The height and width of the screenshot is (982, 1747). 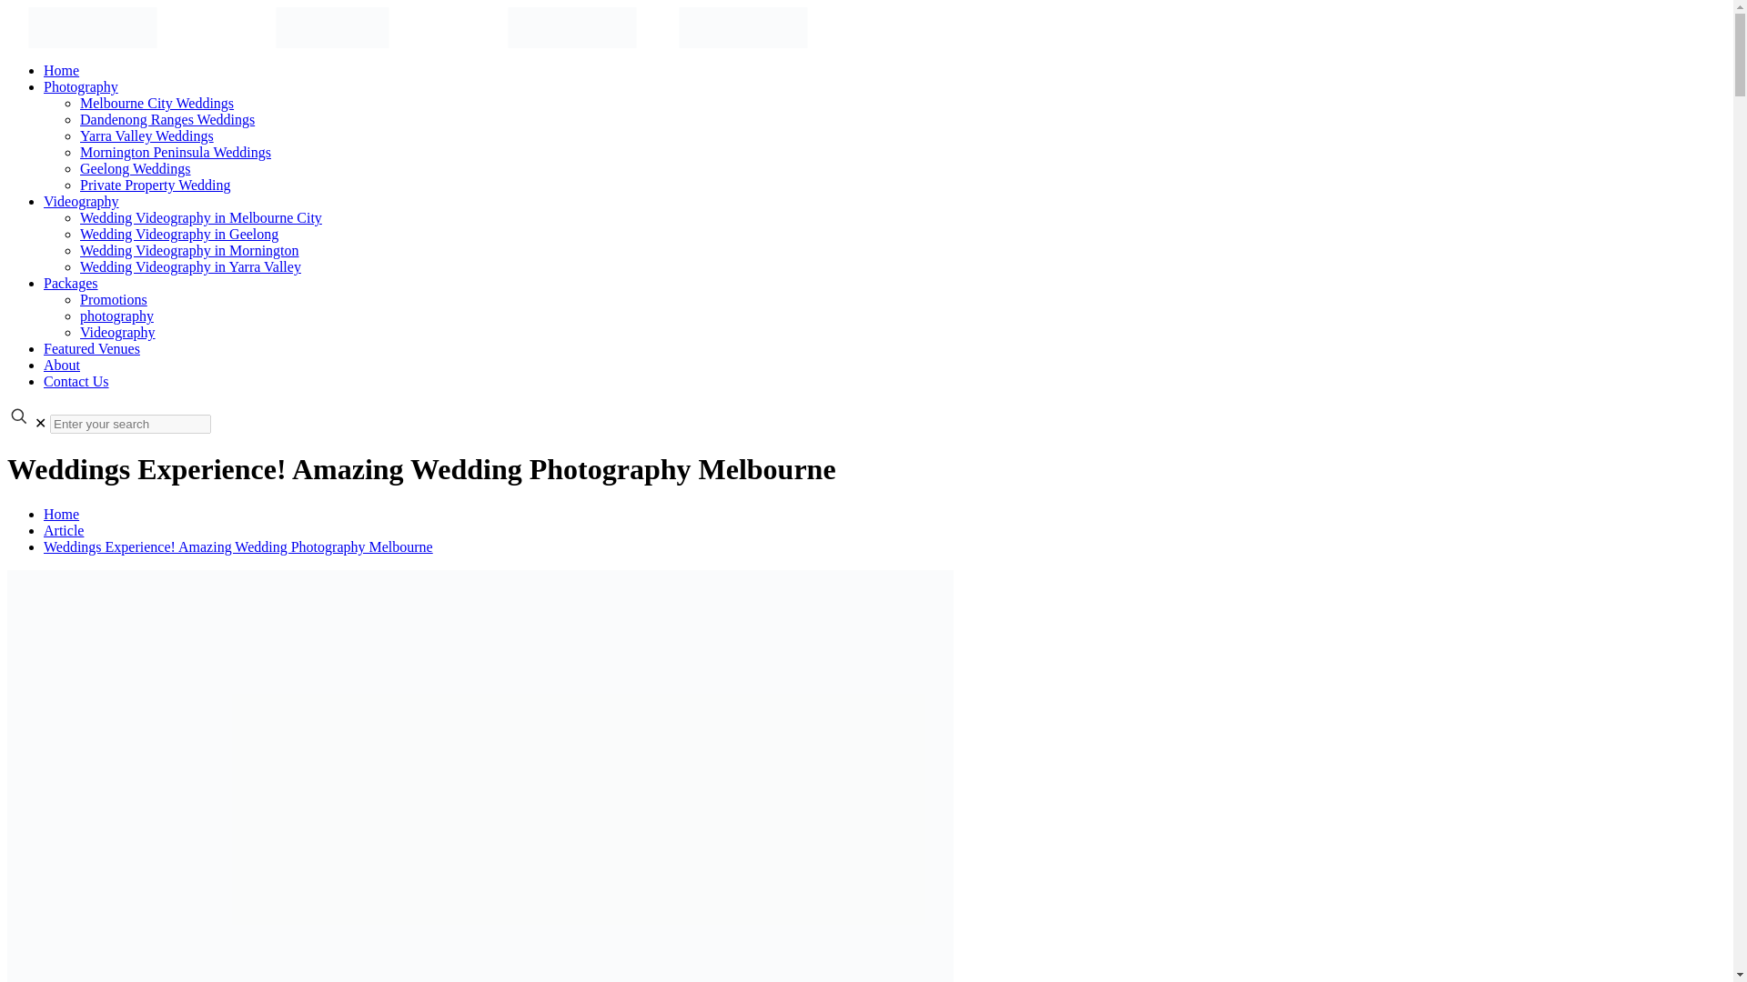 What do you see at coordinates (61, 514) in the screenshot?
I see `Home` at bounding box center [61, 514].